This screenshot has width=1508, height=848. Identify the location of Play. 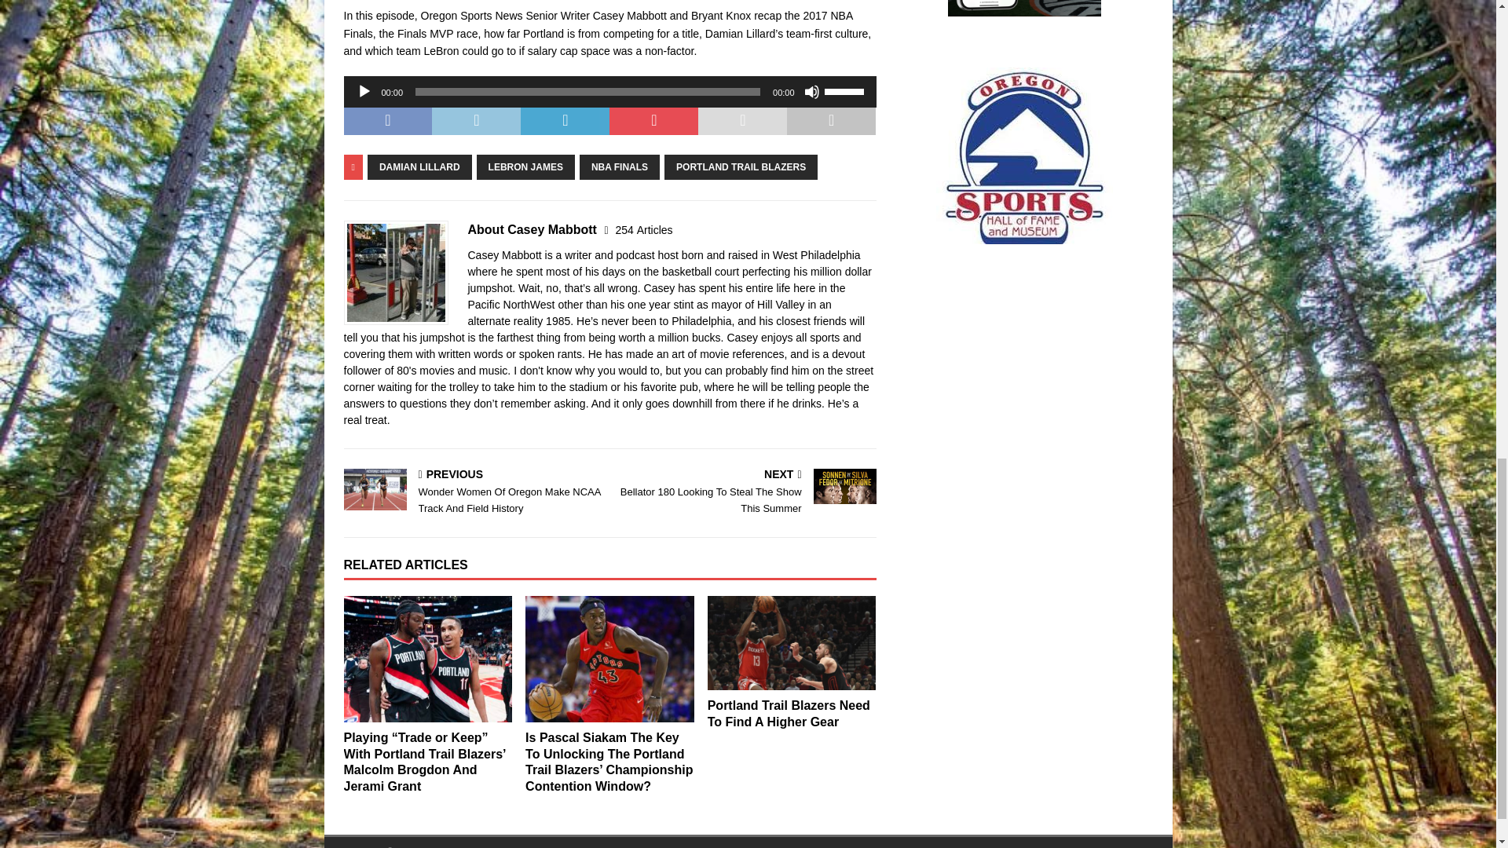
(364, 91).